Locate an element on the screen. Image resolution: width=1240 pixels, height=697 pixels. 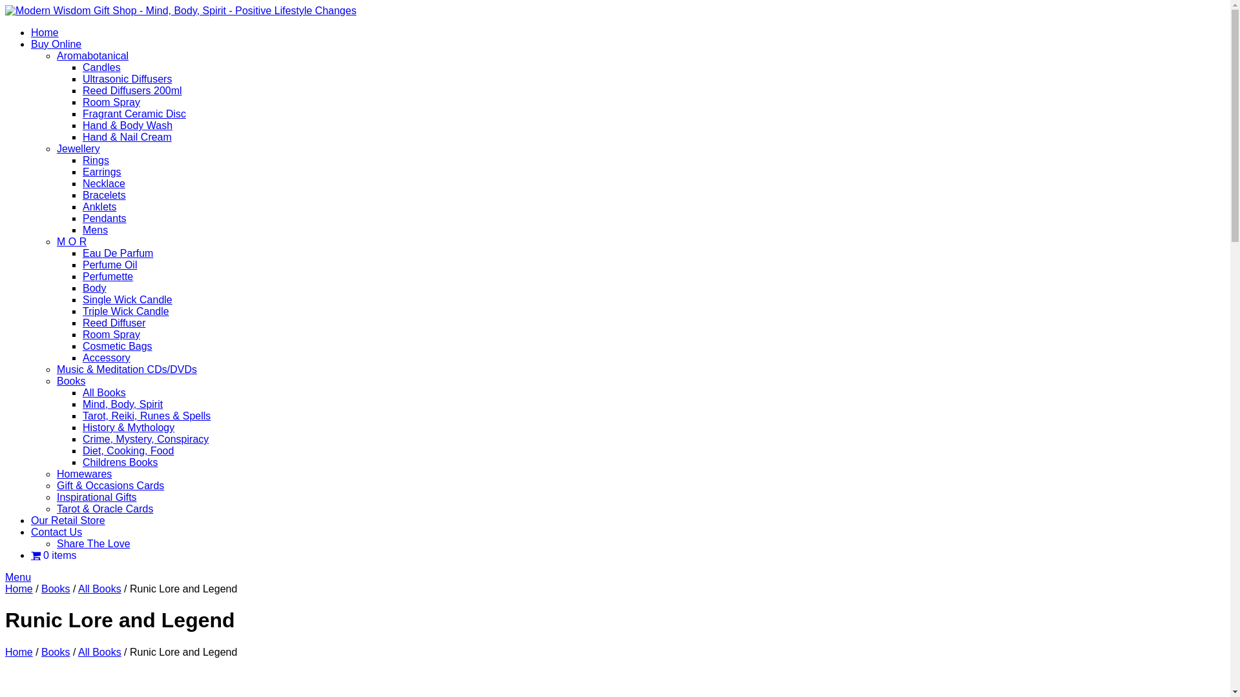
All Books is located at coordinates (99, 652).